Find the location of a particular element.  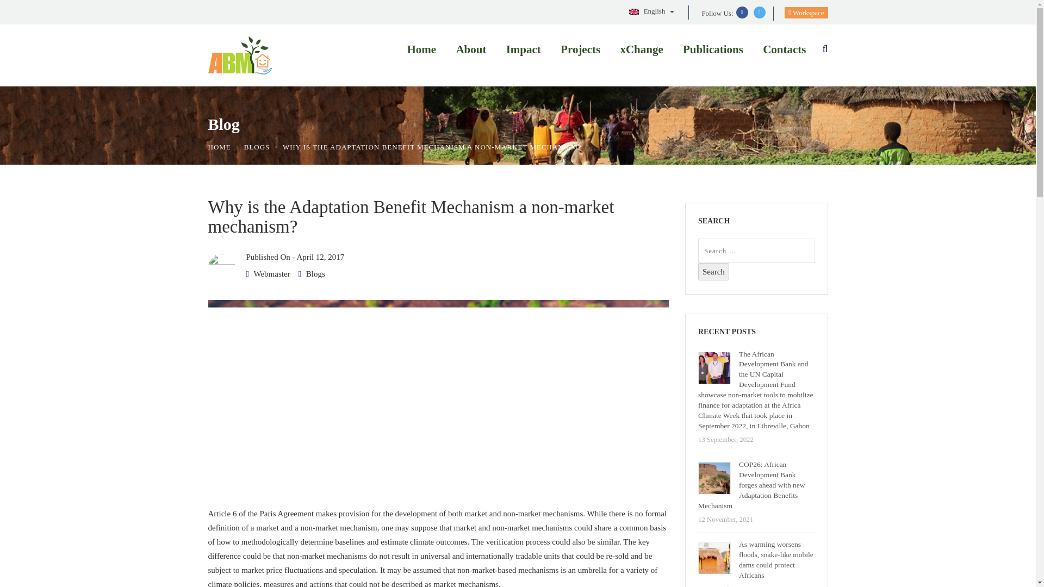

Blogs is located at coordinates (315, 273).